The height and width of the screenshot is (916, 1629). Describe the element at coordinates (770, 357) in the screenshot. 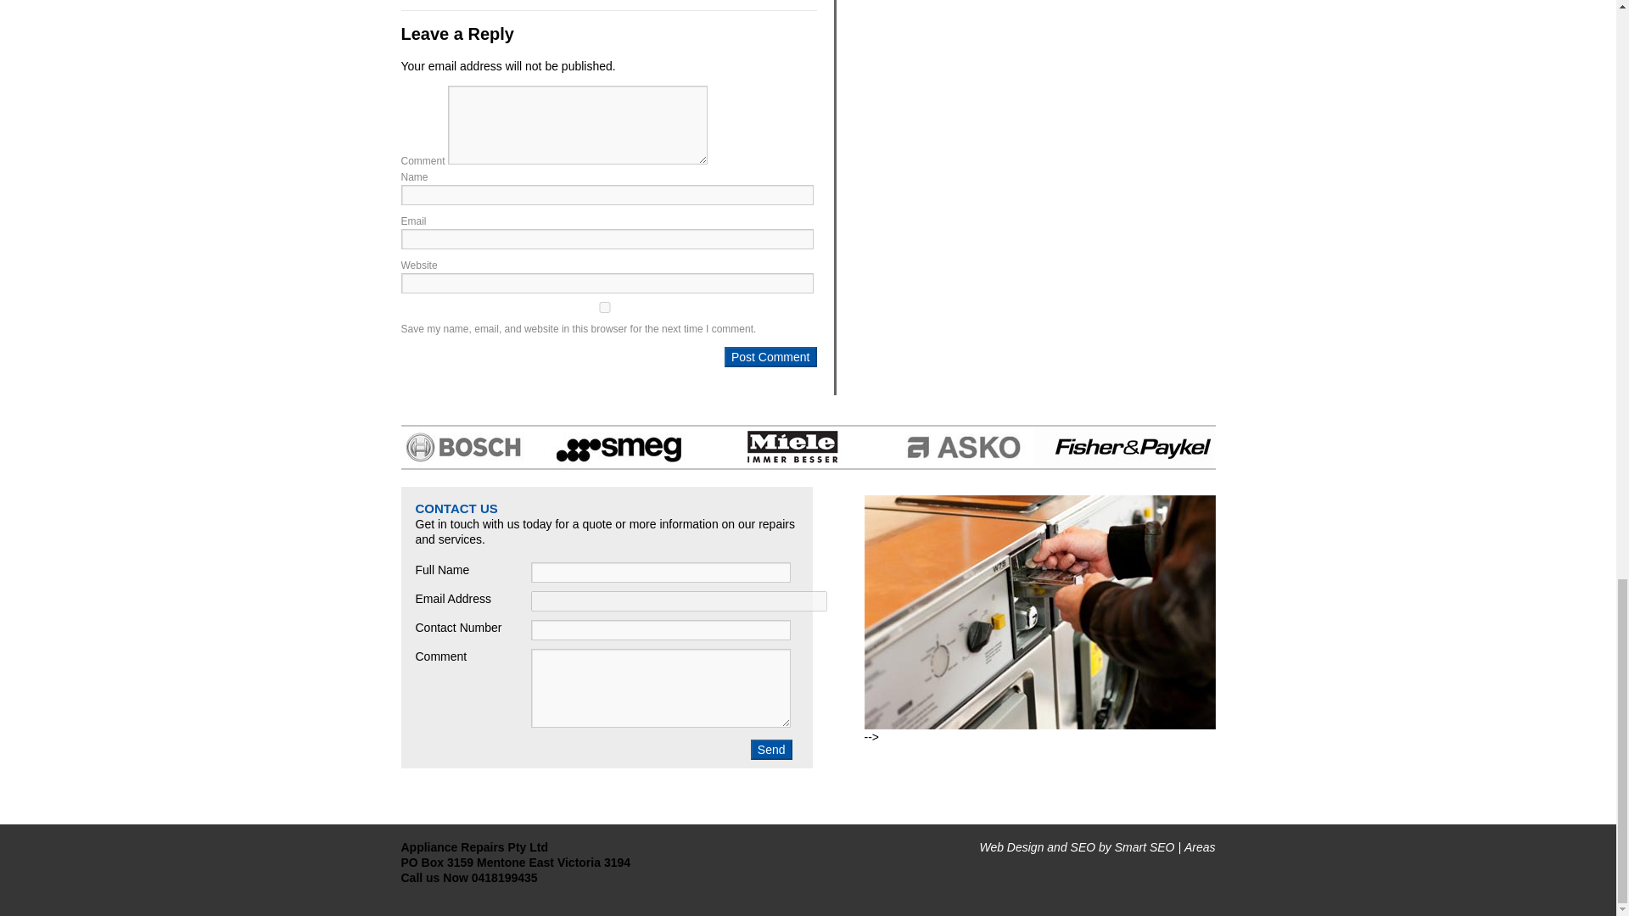

I see `Post Comment` at that location.